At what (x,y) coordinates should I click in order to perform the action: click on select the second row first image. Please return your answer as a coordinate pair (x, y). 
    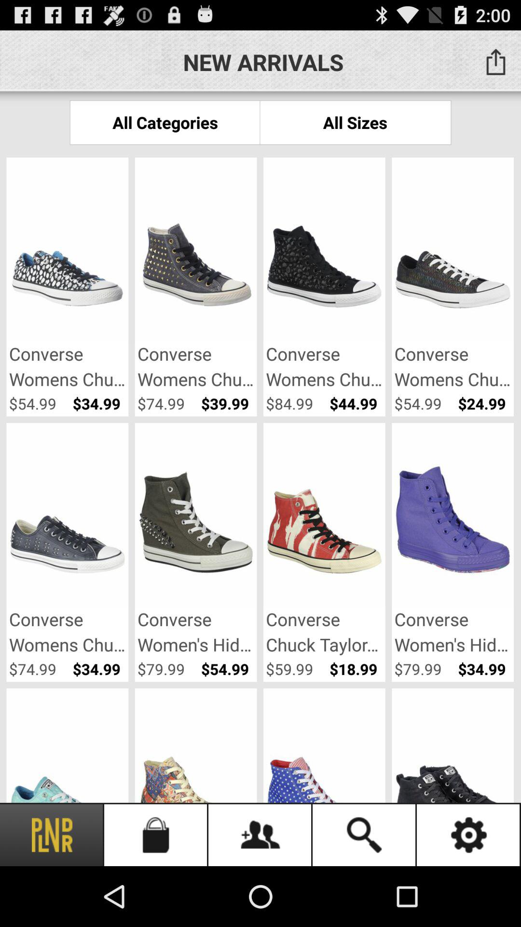
    Looking at the image, I should click on (68, 516).